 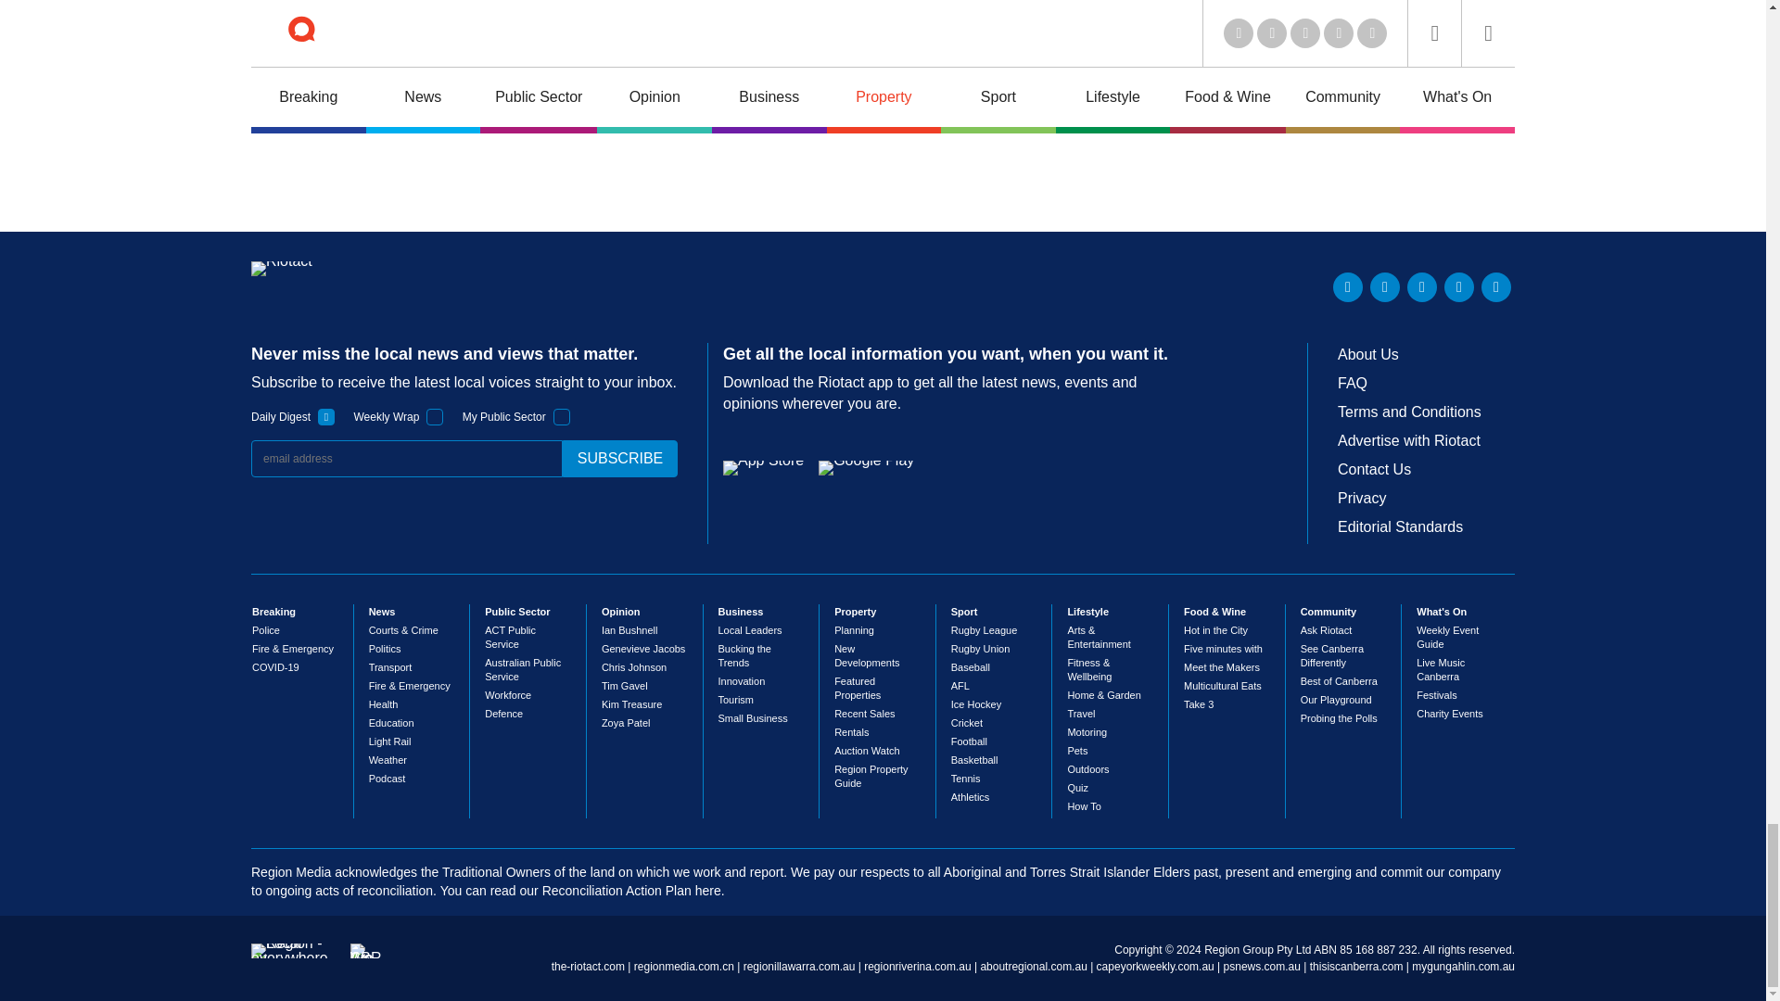 I want to click on subscribe, so click(x=619, y=459).